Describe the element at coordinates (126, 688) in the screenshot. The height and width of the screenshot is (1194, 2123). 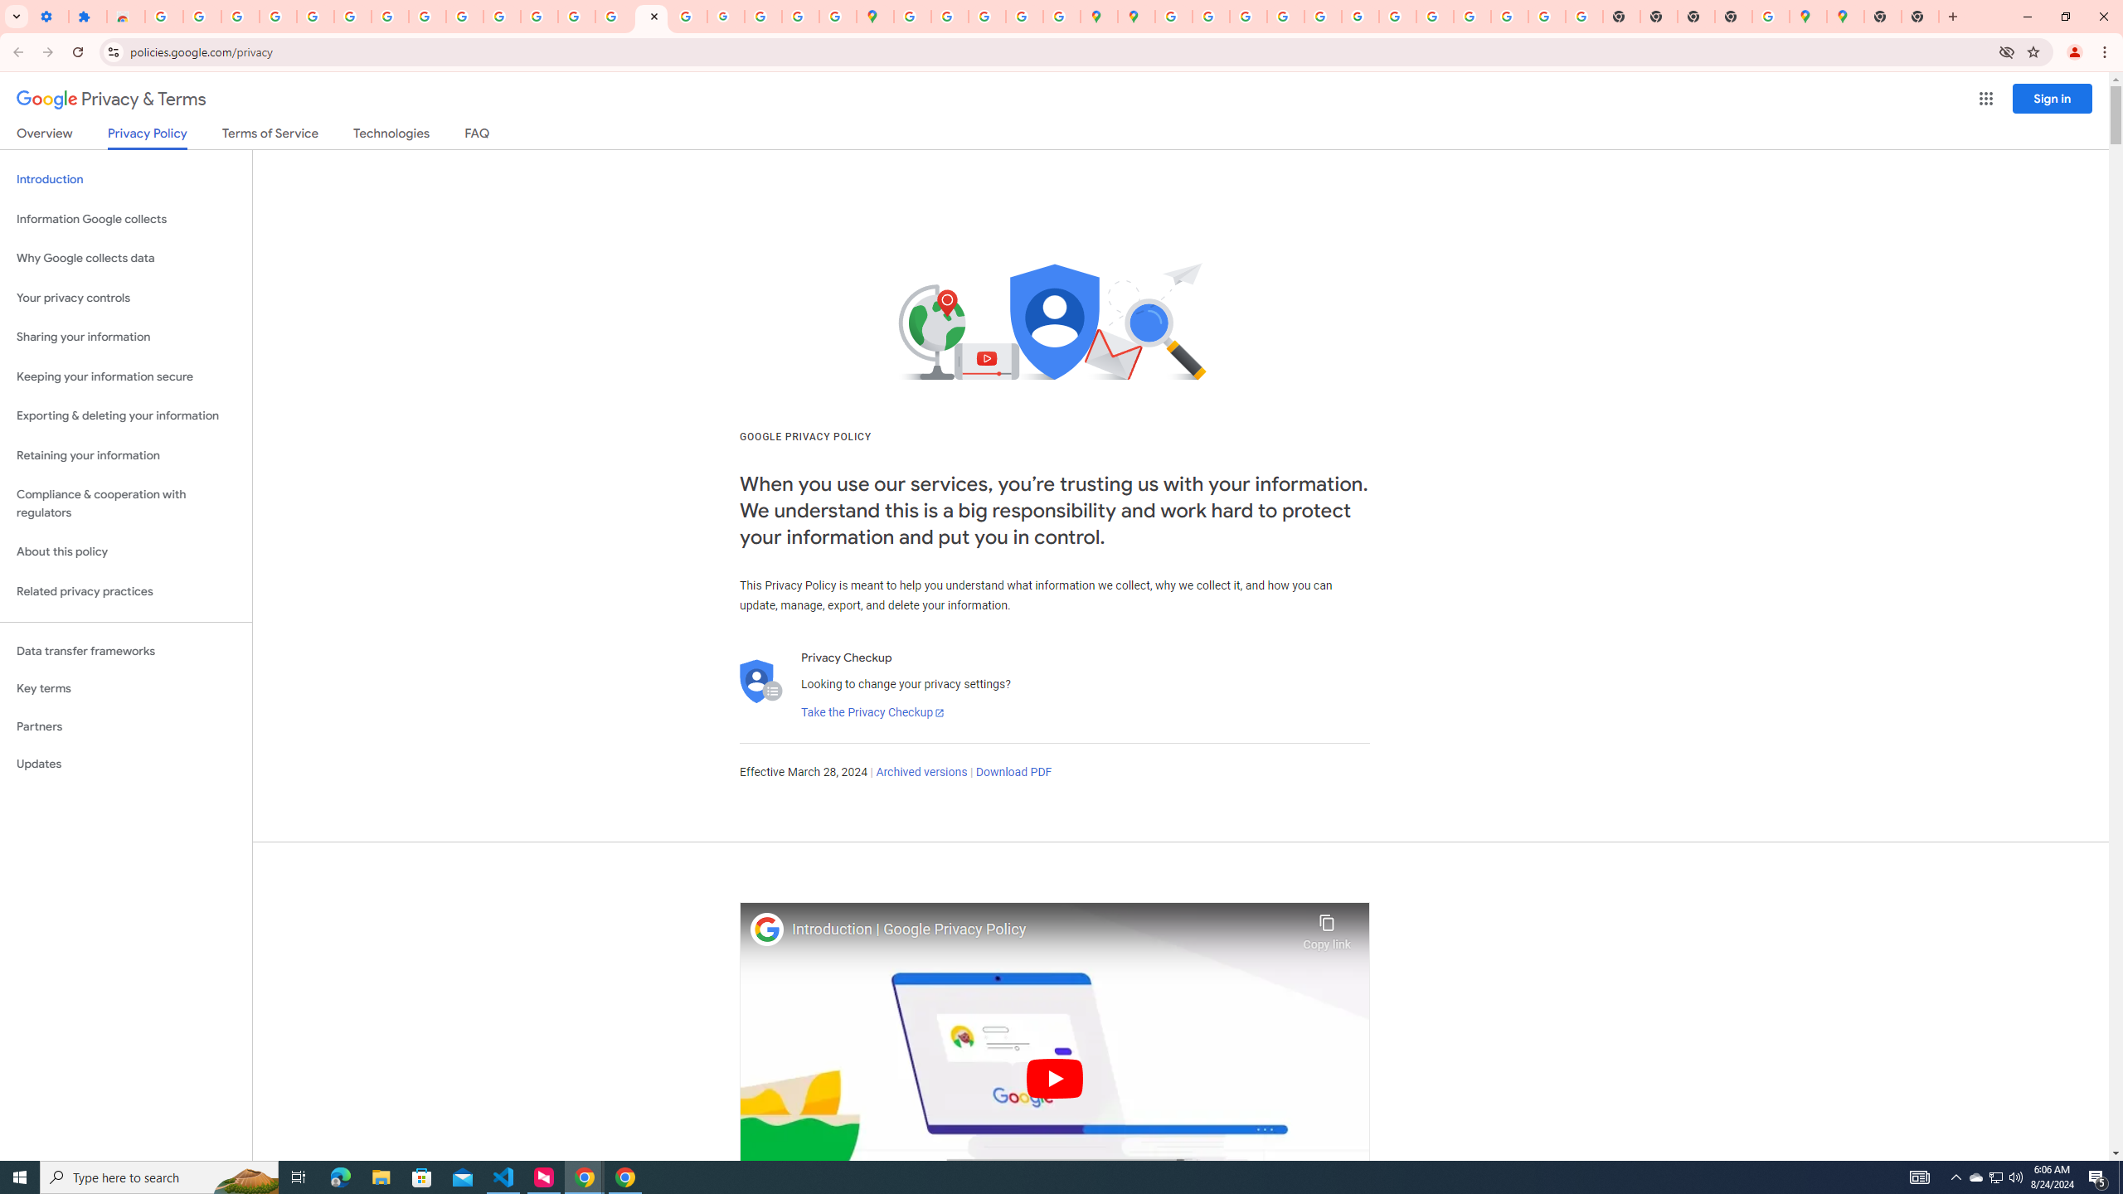
I see `Key terms` at that location.